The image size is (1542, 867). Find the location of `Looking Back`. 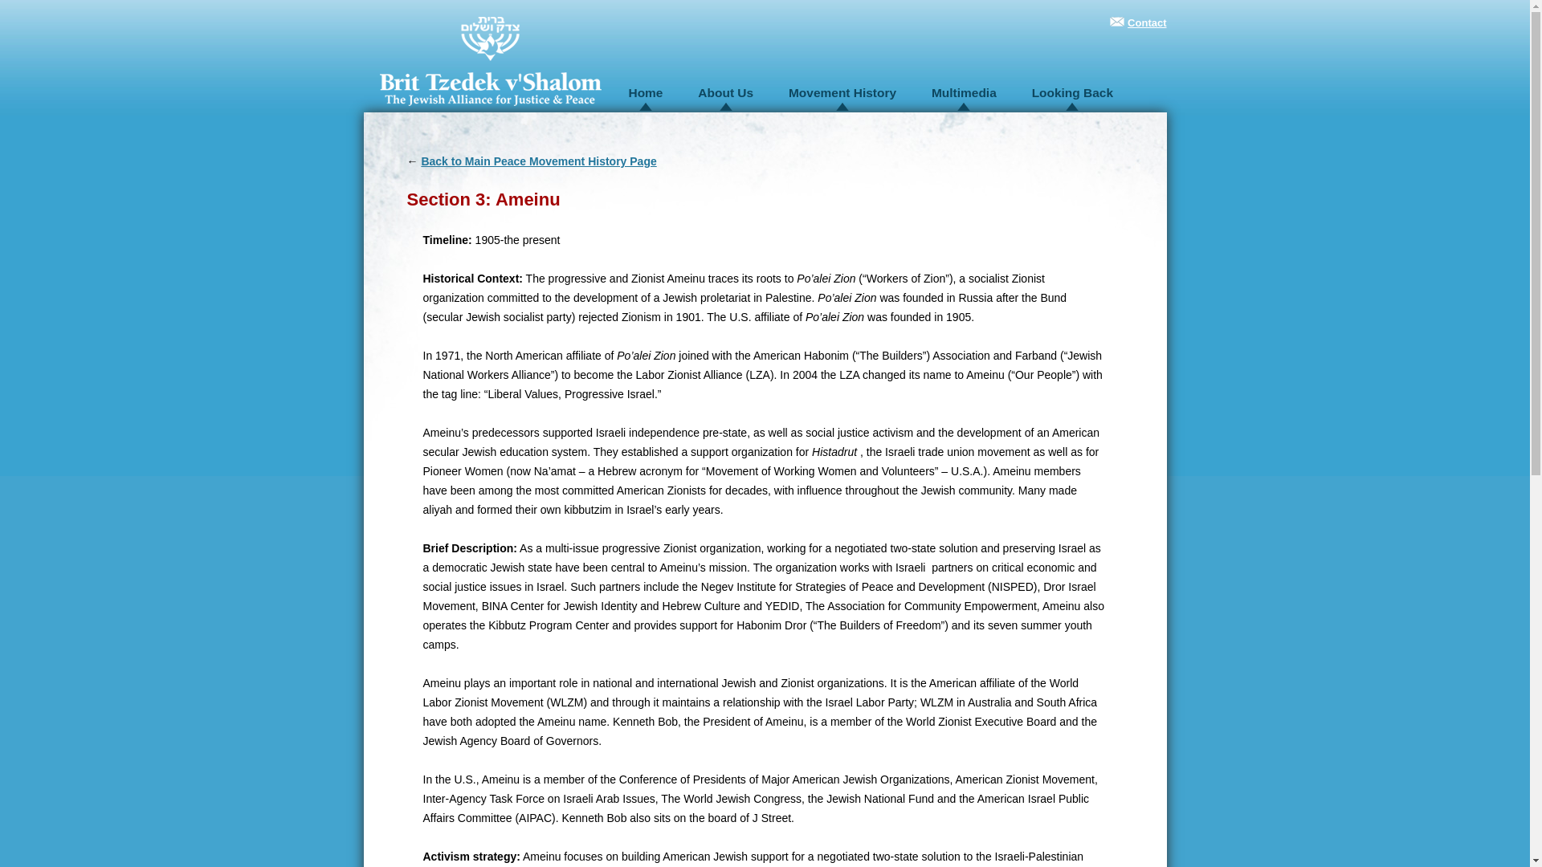

Looking Back is located at coordinates (1072, 92).